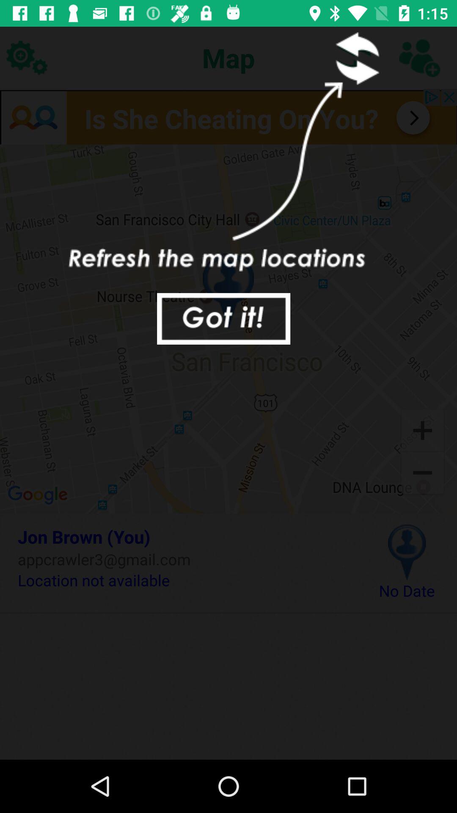  What do you see at coordinates (355, 58) in the screenshot?
I see `refresh map locations` at bounding box center [355, 58].